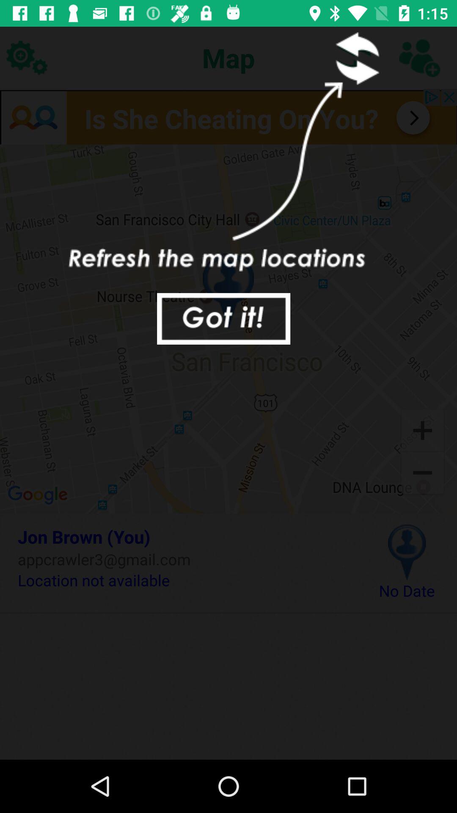  What do you see at coordinates (355, 58) in the screenshot?
I see `refresh map locations` at bounding box center [355, 58].